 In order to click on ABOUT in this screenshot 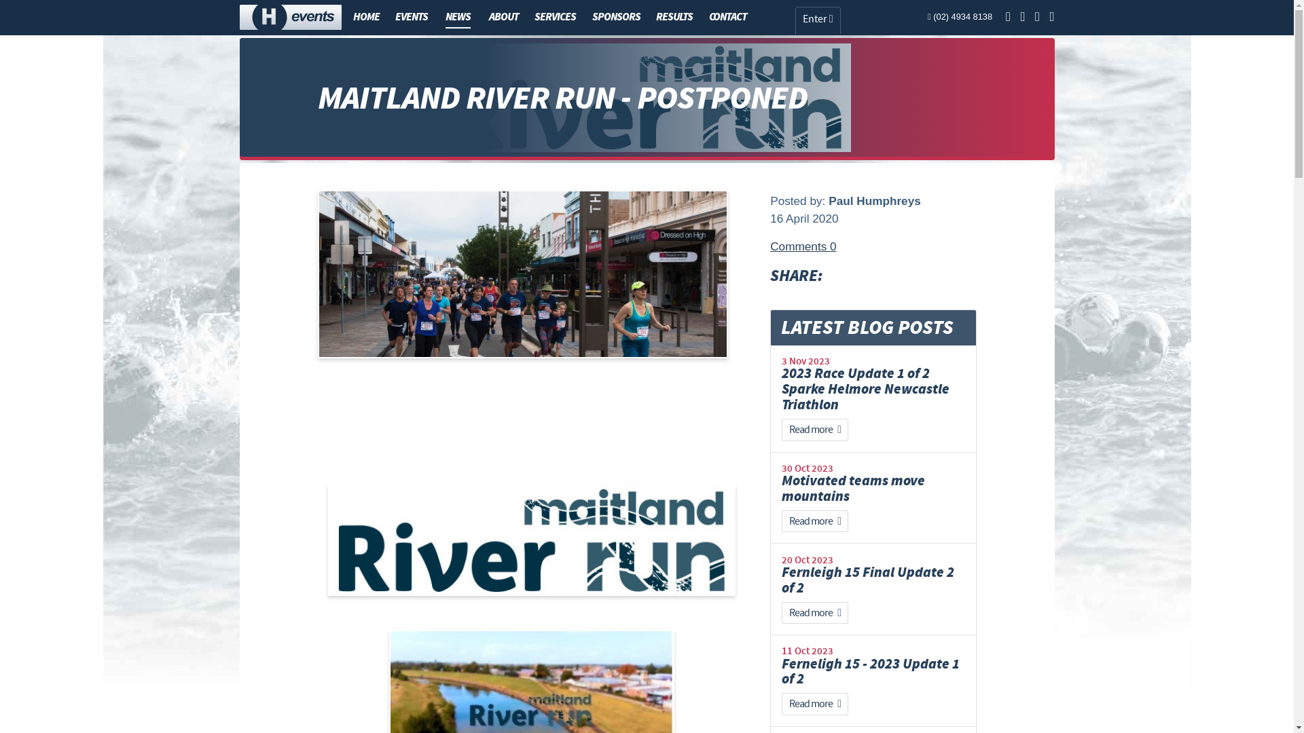, I will do `click(504, 17)`.